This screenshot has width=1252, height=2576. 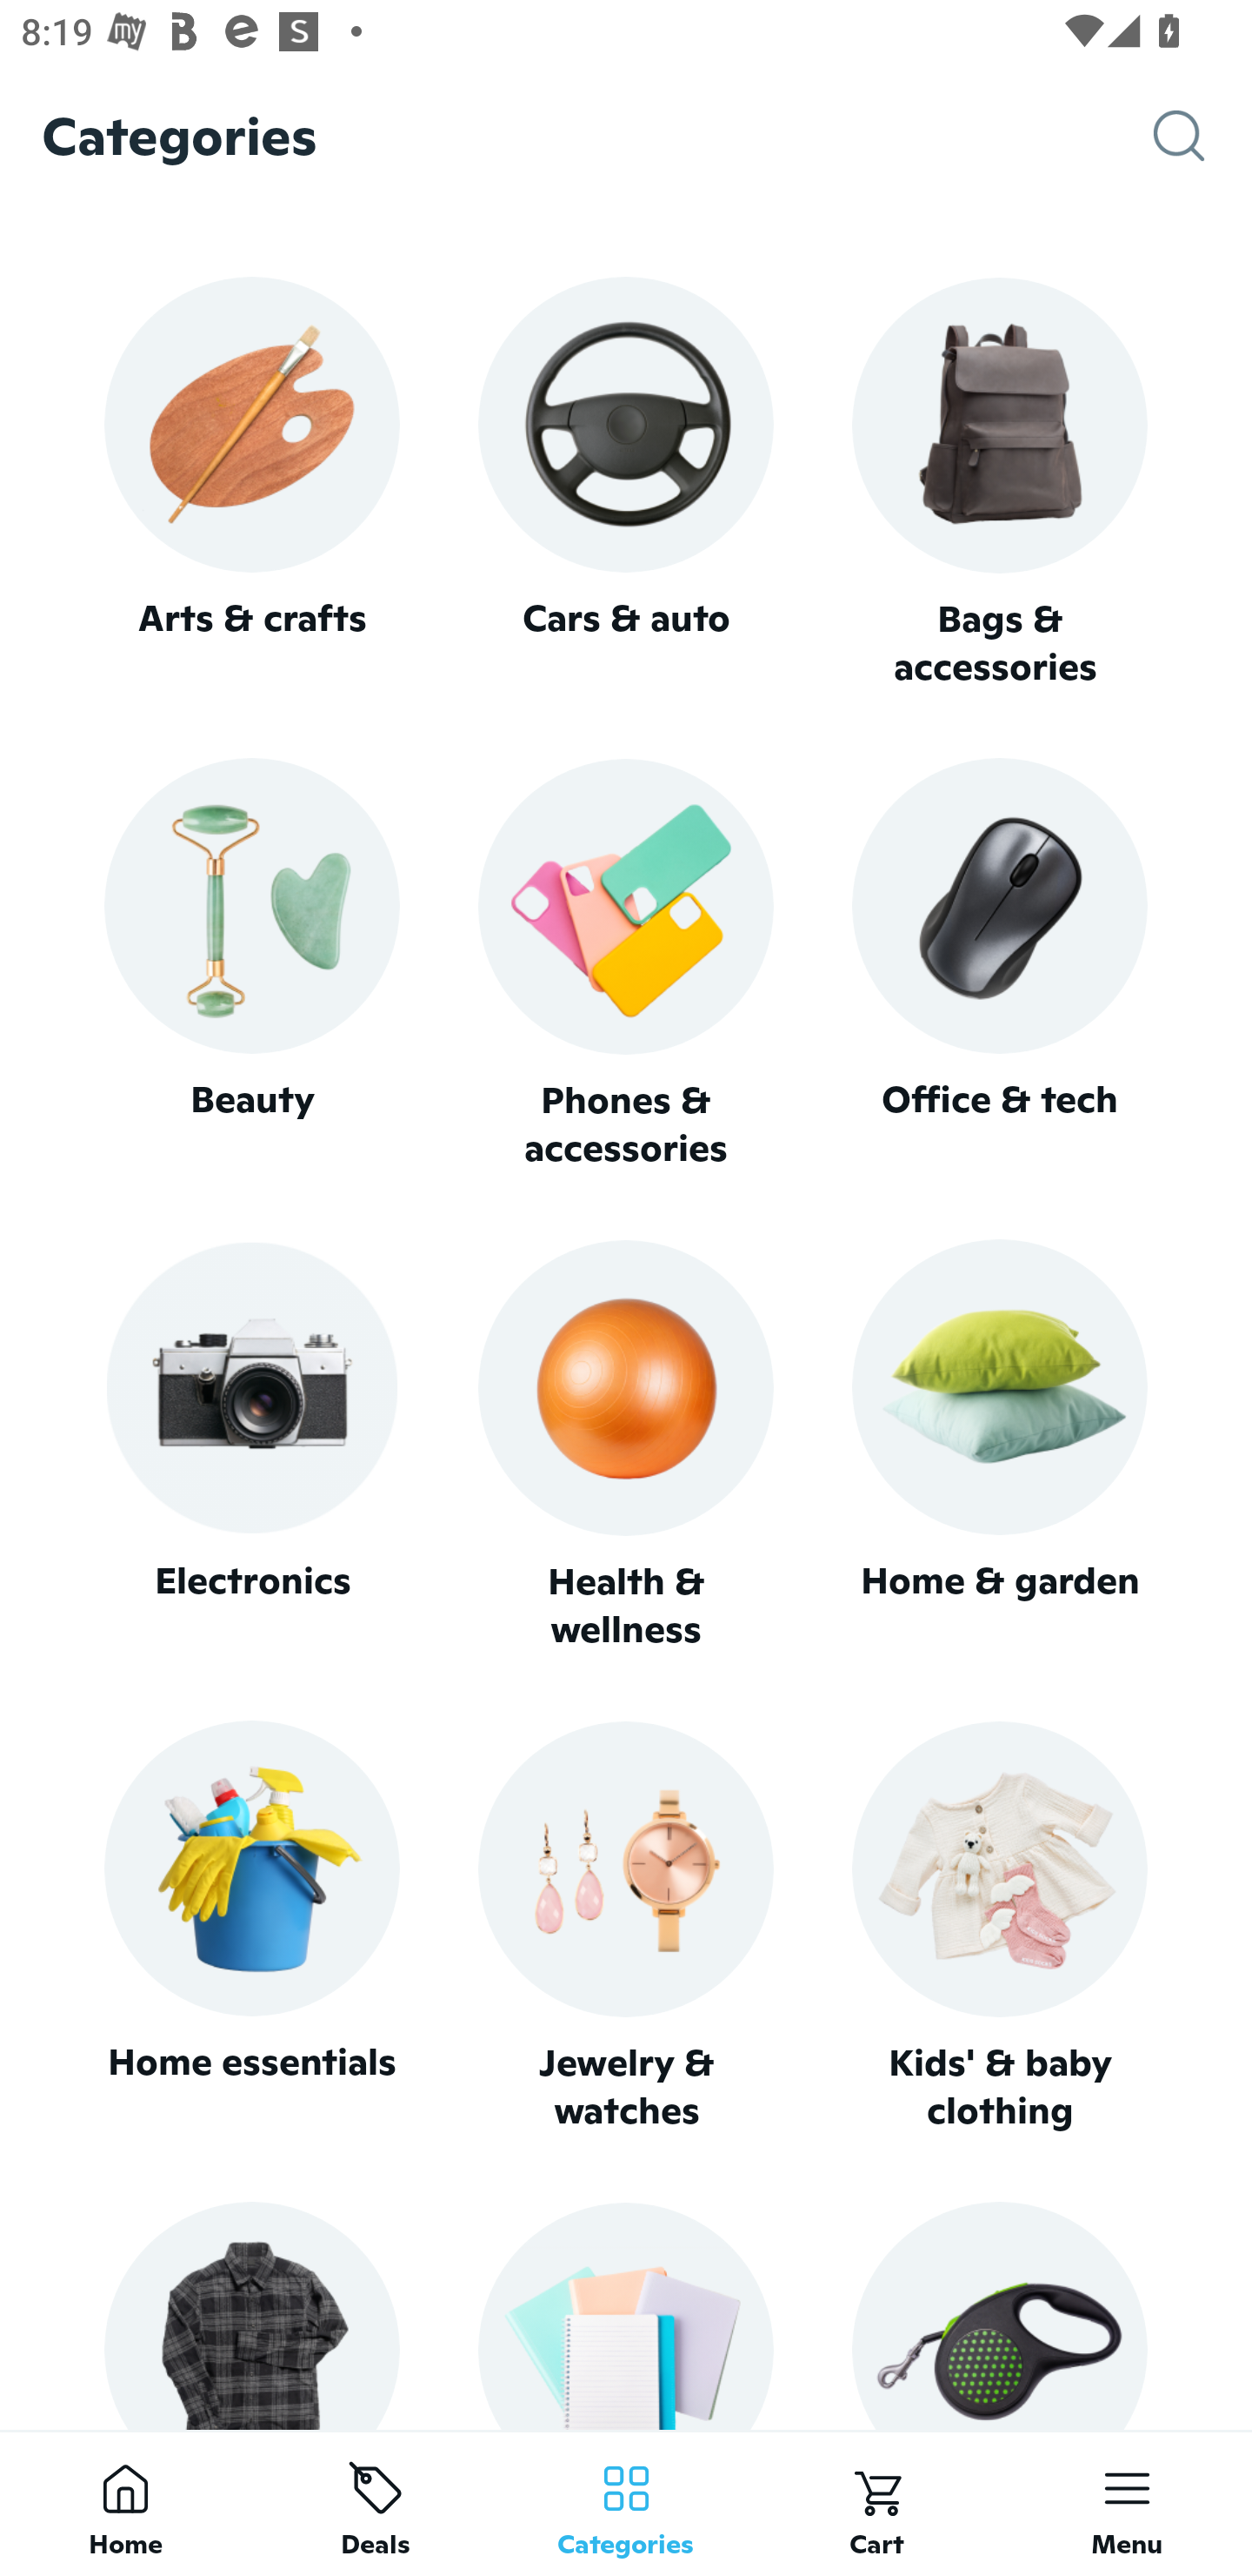 I want to click on Office & tech, so click(x=1000, y=964).